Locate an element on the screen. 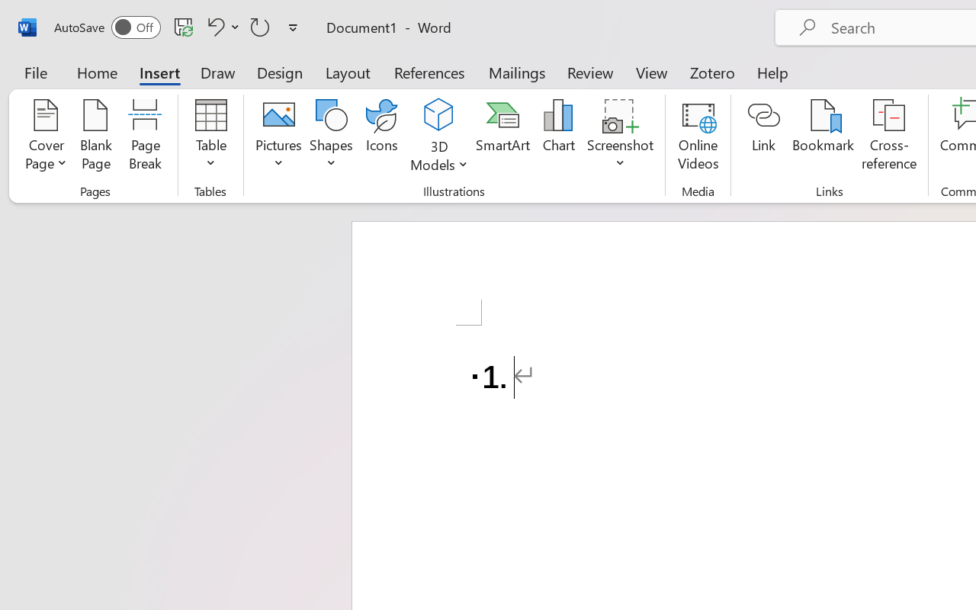 This screenshot has width=976, height=610. Pictures is located at coordinates (278, 137).